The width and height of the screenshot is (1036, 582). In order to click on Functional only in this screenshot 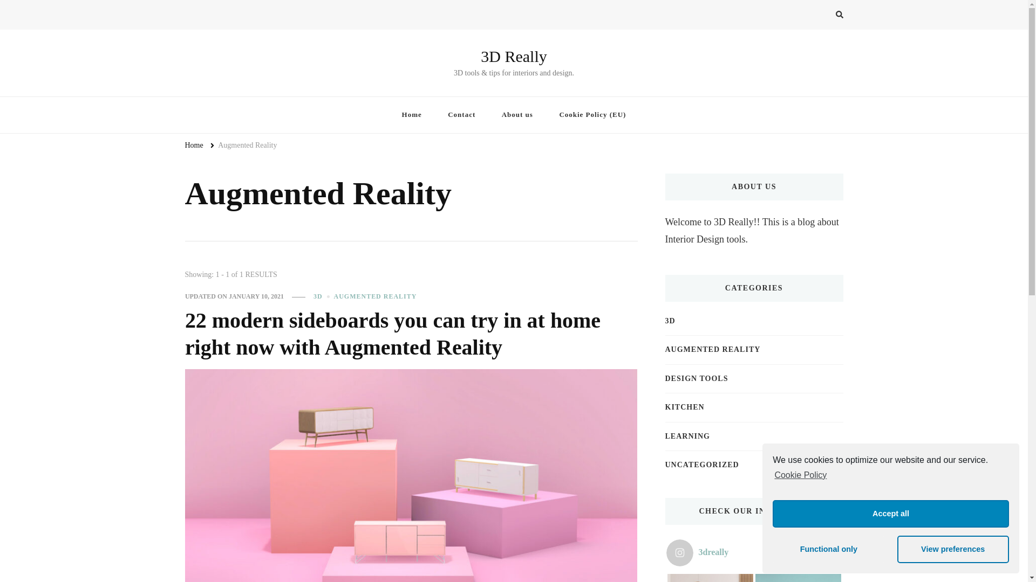, I will do `click(829, 550)`.